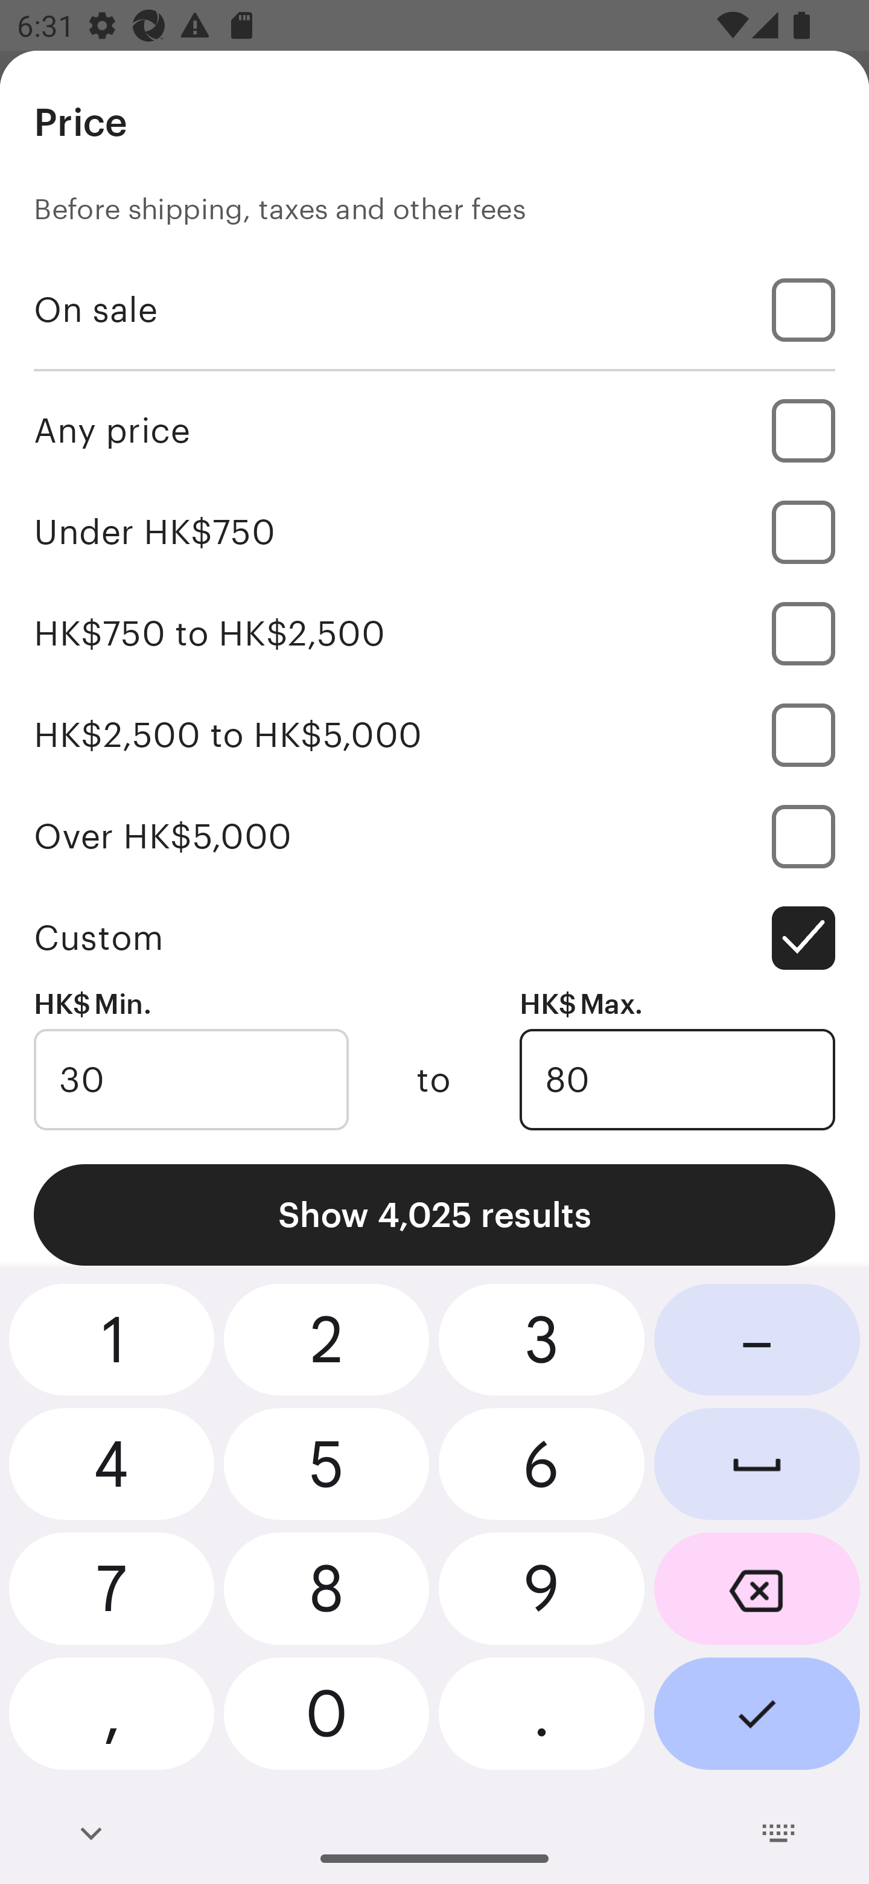 The width and height of the screenshot is (869, 1884). I want to click on Custom, so click(434, 938).